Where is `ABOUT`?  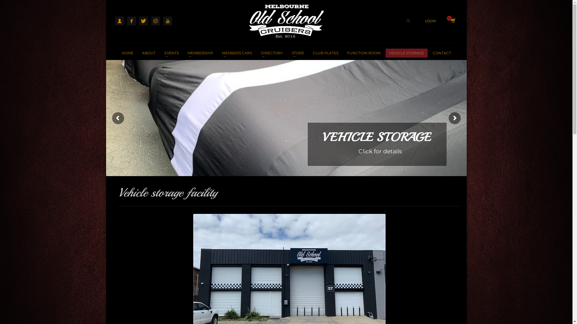 ABOUT is located at coordinates (148, 53).